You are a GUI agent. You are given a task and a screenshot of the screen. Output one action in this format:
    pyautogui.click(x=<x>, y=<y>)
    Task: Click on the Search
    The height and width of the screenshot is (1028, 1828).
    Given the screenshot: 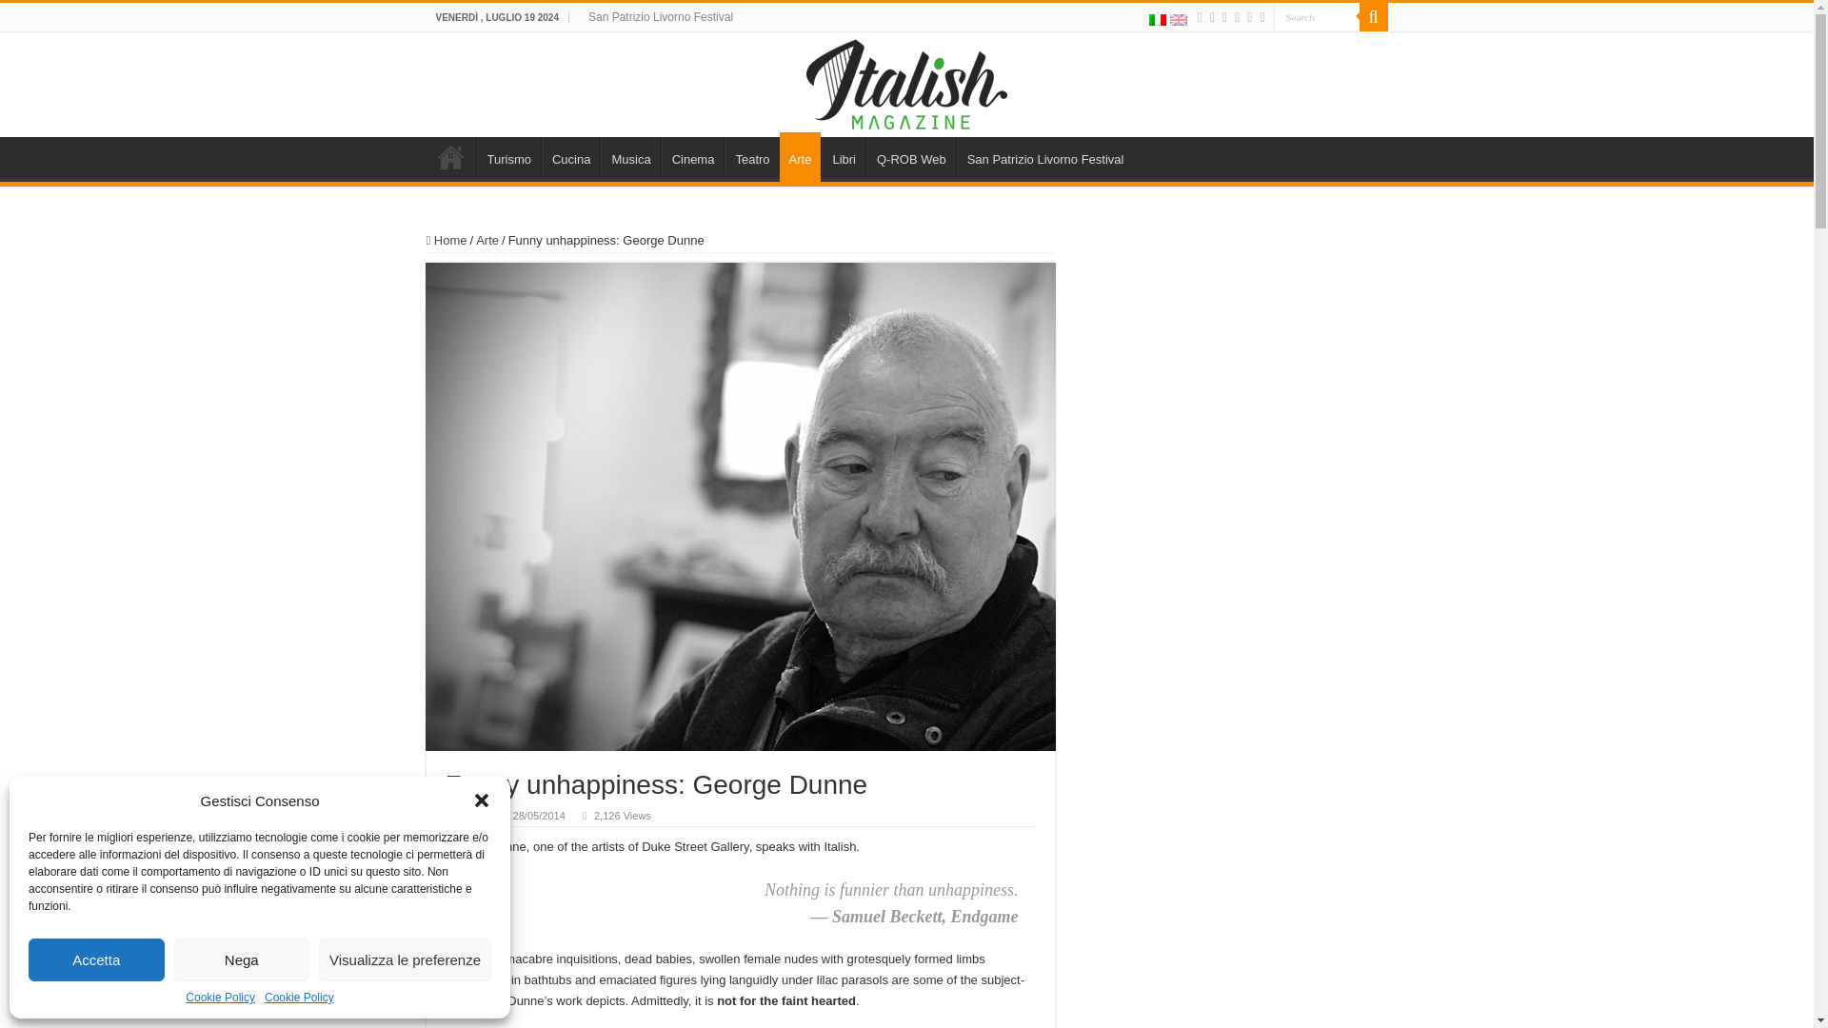 What is the action you would take?
    pyautogui.click(x=1317, y=17)
    